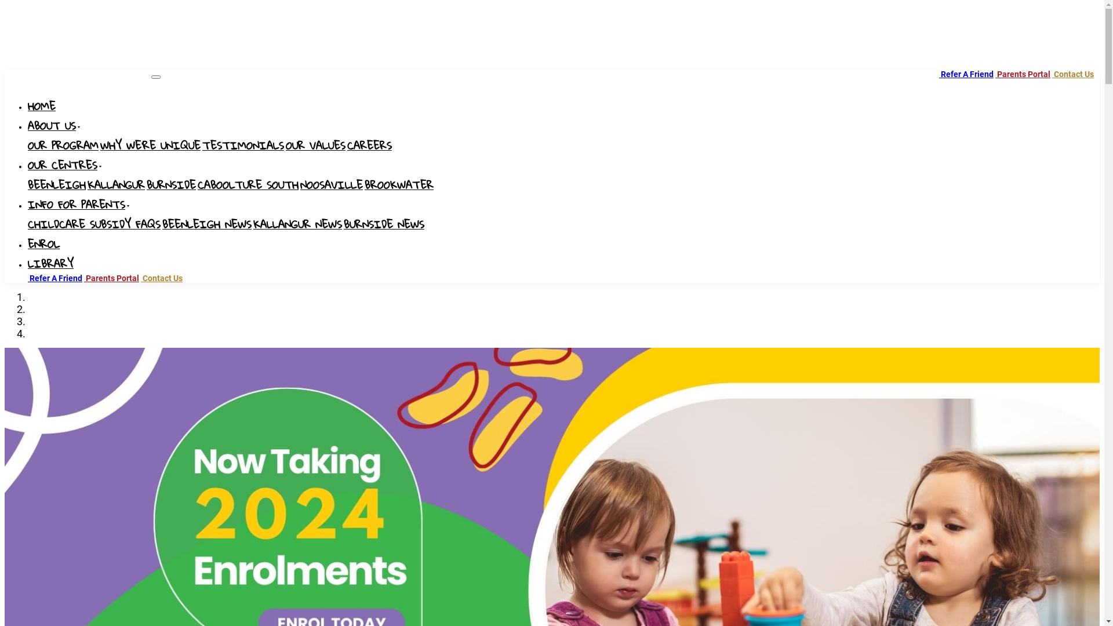  I want to click on CABOOLTURE SOUTH, so click(248, 186).